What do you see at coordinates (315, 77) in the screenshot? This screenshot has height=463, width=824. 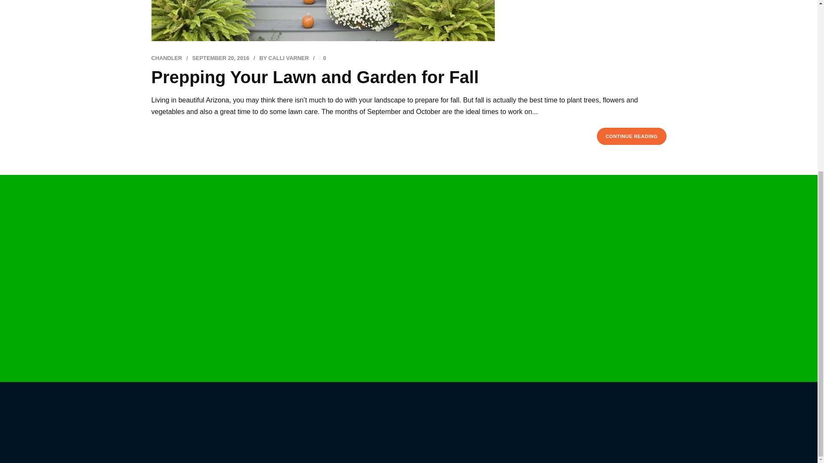 I see `Prepping Your Lawn and Garden for Fall` at bounding box center [315, 77].